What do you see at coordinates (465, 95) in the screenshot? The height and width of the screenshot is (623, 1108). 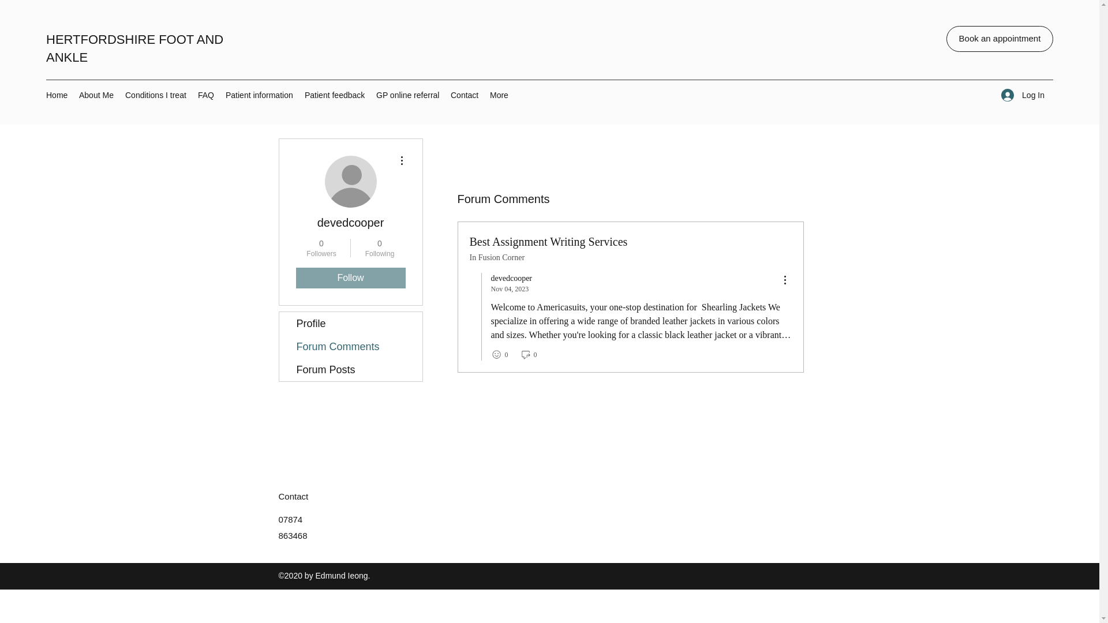 I see `GP online referral` at bounding box center [465, 95].